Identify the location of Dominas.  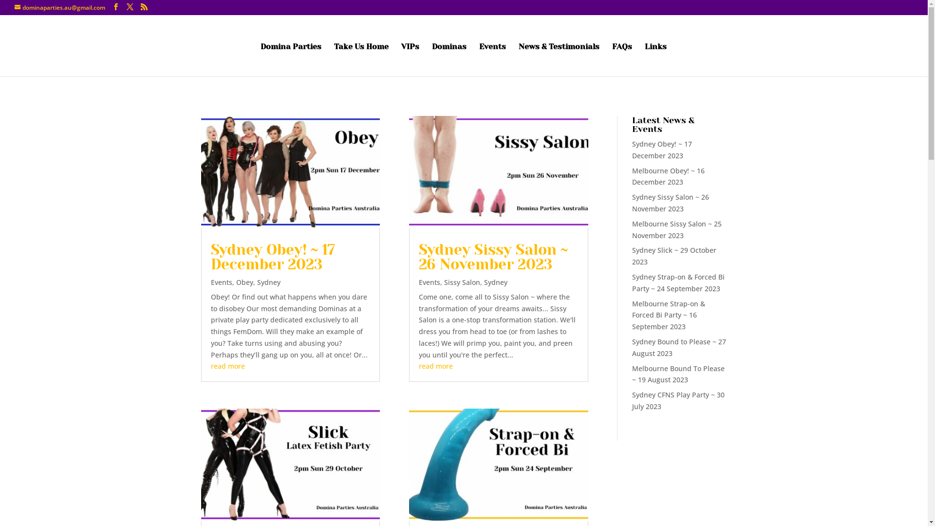
(449, 60).